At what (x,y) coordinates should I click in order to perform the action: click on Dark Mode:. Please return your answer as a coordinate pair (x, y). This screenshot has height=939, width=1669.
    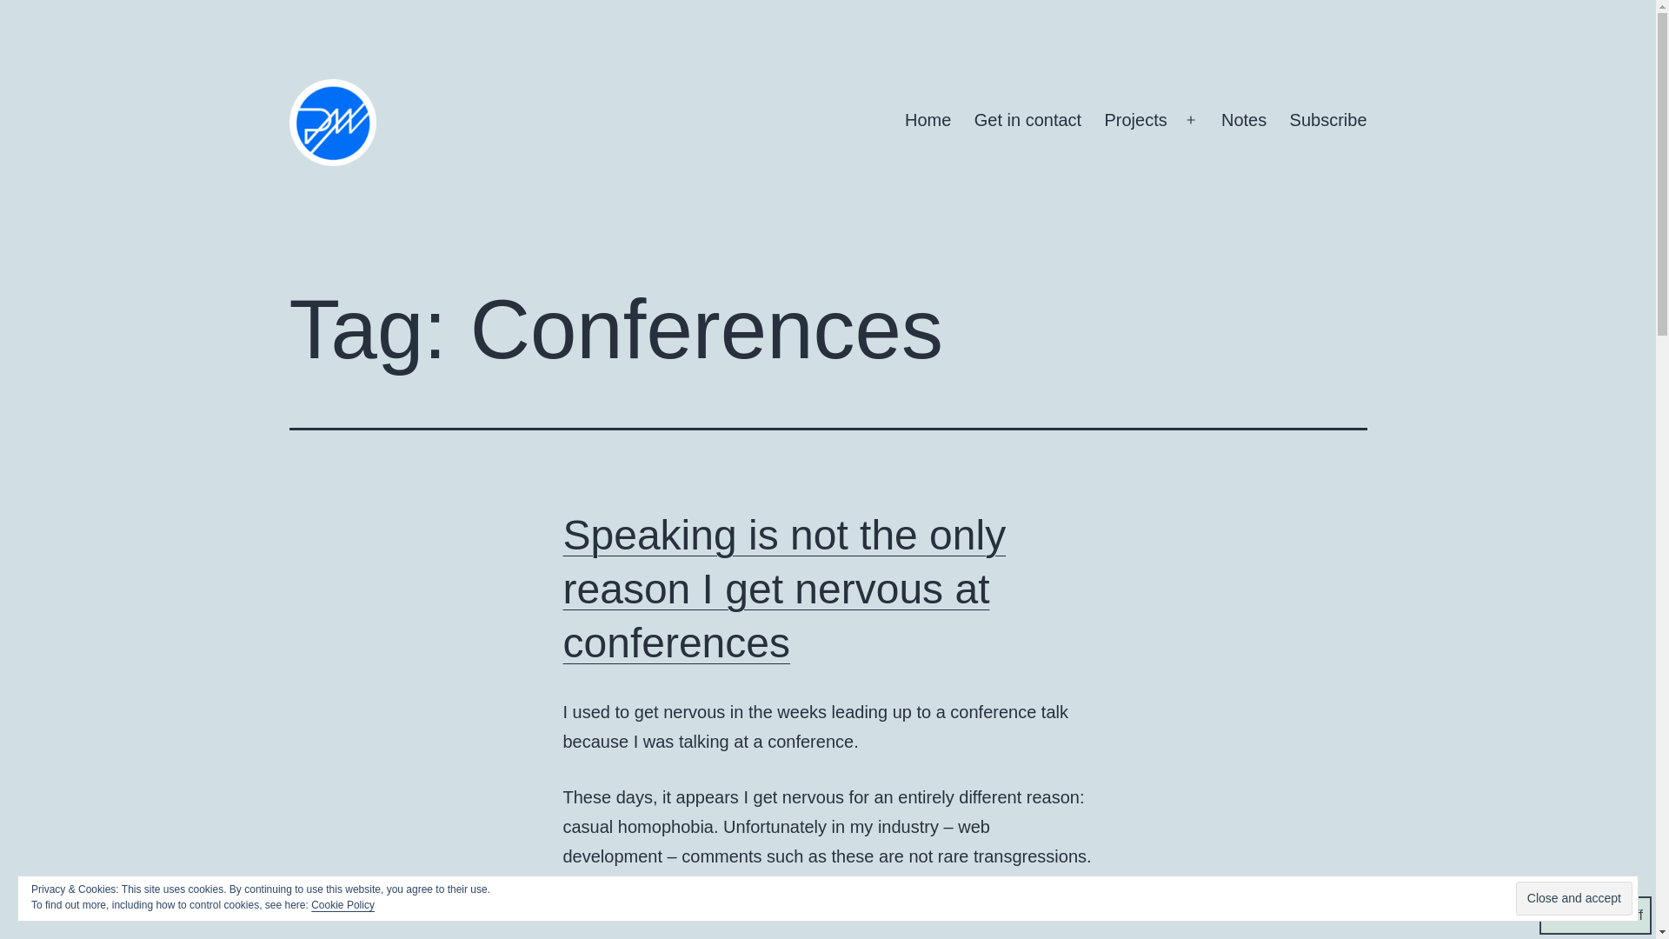
    Looking at the image, I should click on (1595, 915).